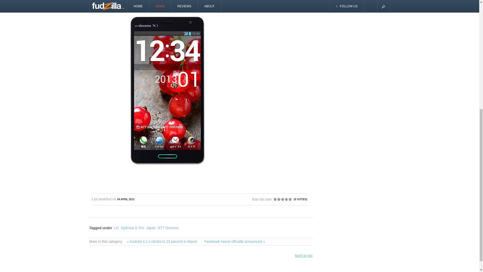 Image resolution: width=483 pixels, height=272 pixels. I want to click on 5, so click(283, 199).